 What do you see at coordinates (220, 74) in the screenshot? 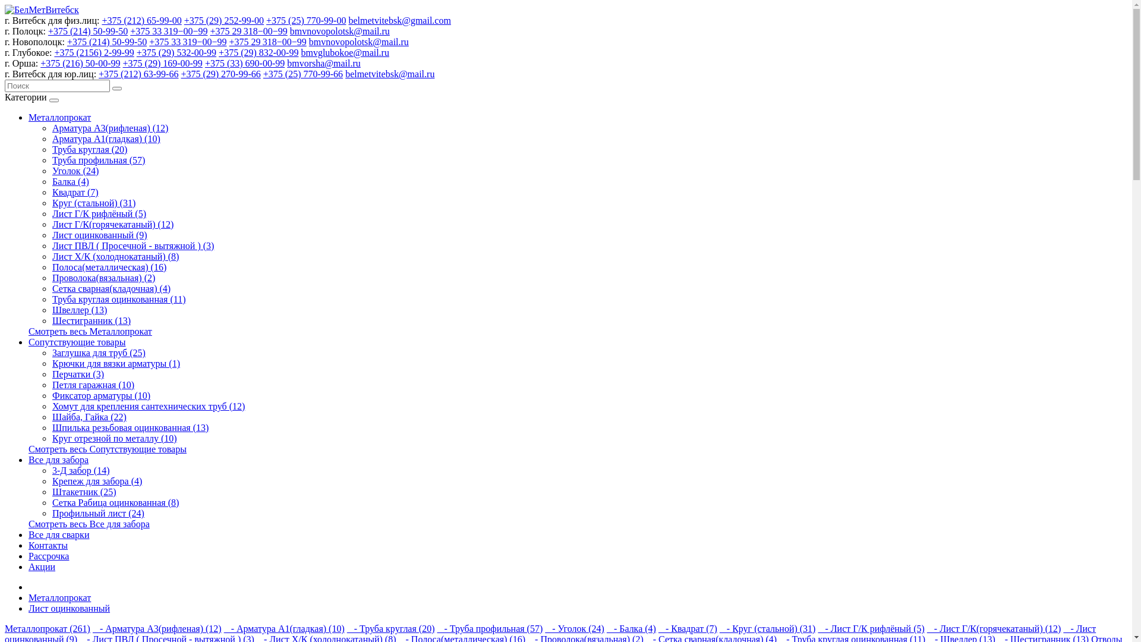
I see `+375 (29) 270-99-66` at bounding box center [220, 74].